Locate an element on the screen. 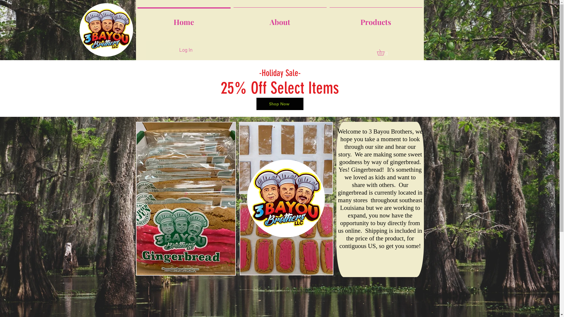 The height and width of the screenshot is (317, 564). Products is located at coordinates (376, 19).